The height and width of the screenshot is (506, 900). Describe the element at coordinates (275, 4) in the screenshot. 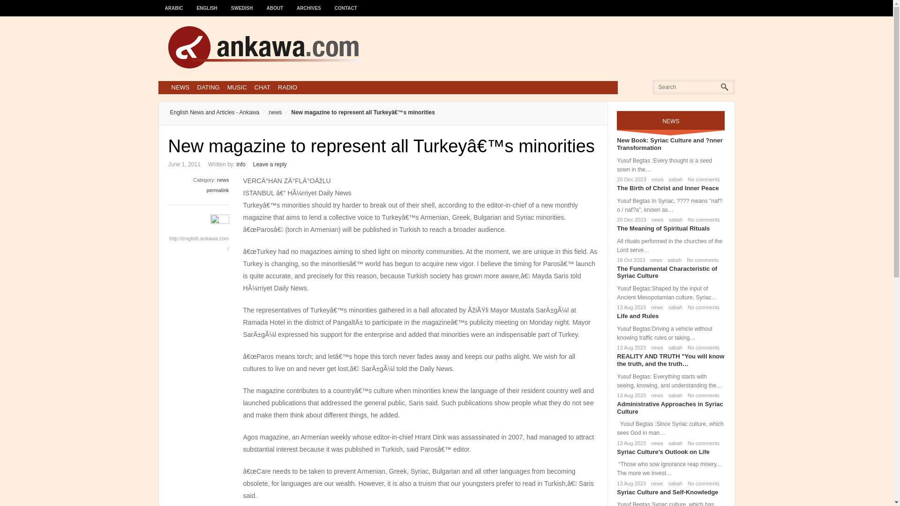

I see `ABOUT` at that location.